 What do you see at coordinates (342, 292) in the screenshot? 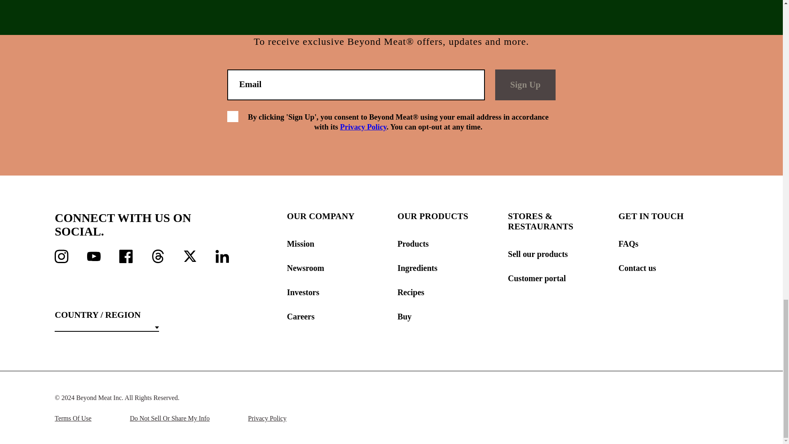
I see `Investors` at bounding box center [342, 292].